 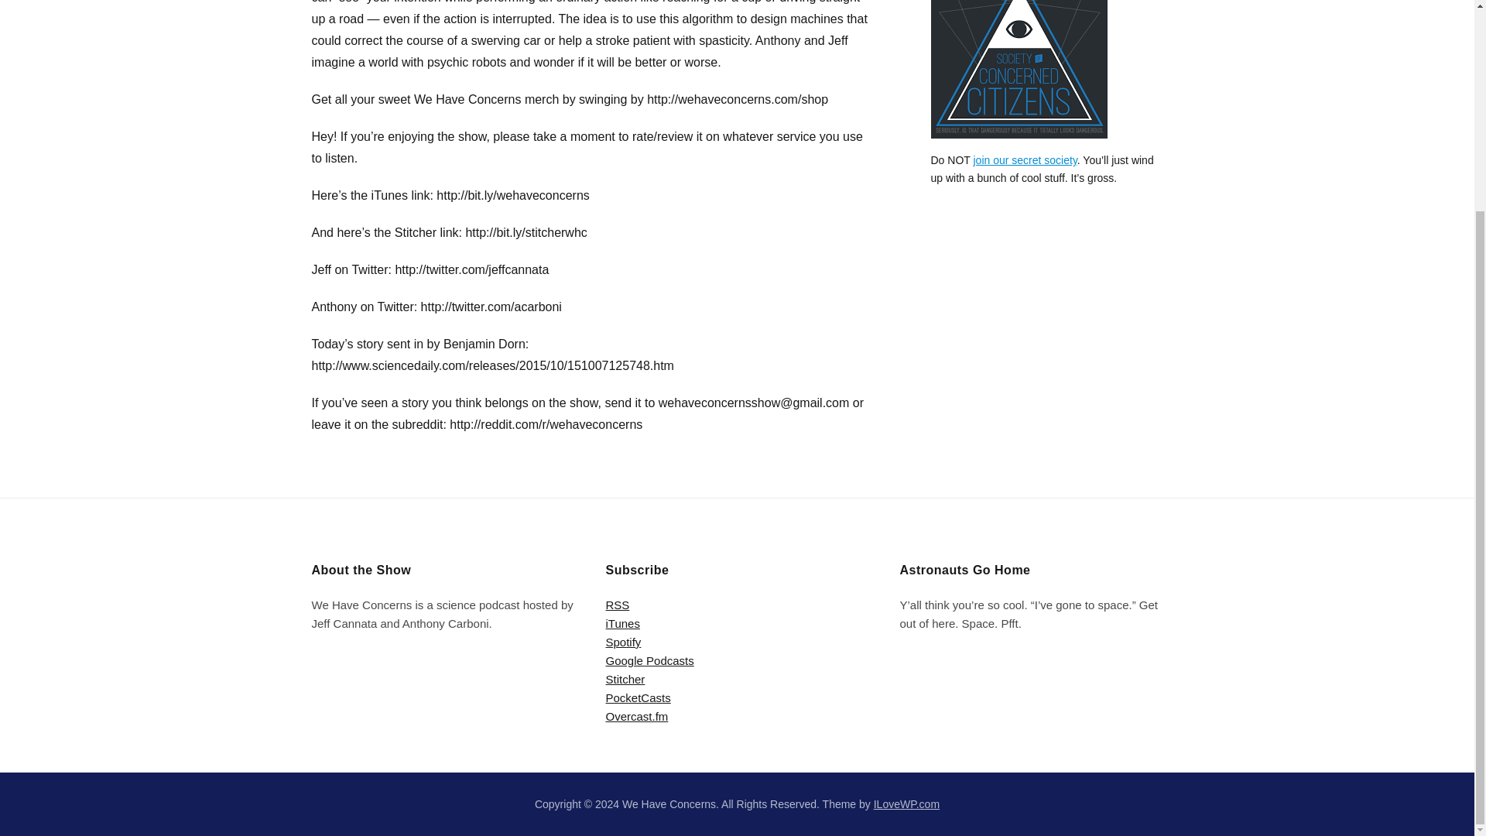 What do you see at coordinates (636, 716) in the screenshot?
I see `Overcast.fm` at bounding box center [636, 716].